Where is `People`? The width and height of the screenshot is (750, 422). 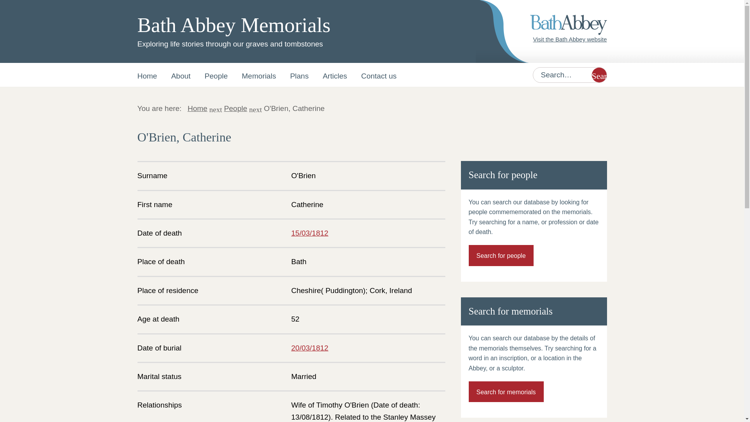 People is located at coordinates (216, 75).